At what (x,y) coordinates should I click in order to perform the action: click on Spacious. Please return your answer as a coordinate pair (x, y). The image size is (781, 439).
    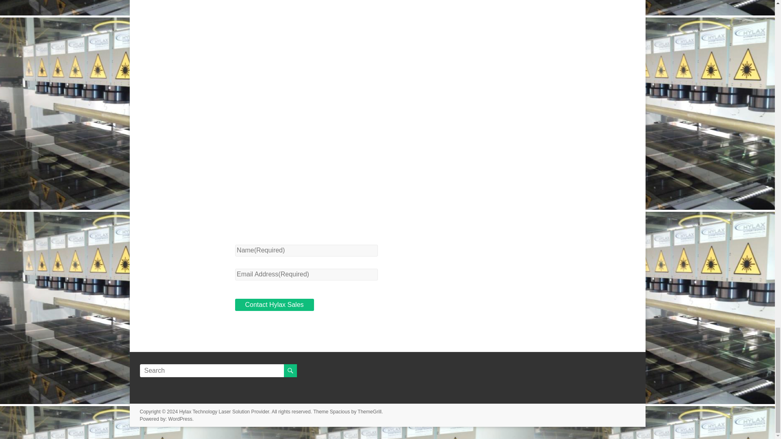
    Looking at the image, I should click on (340, 411).